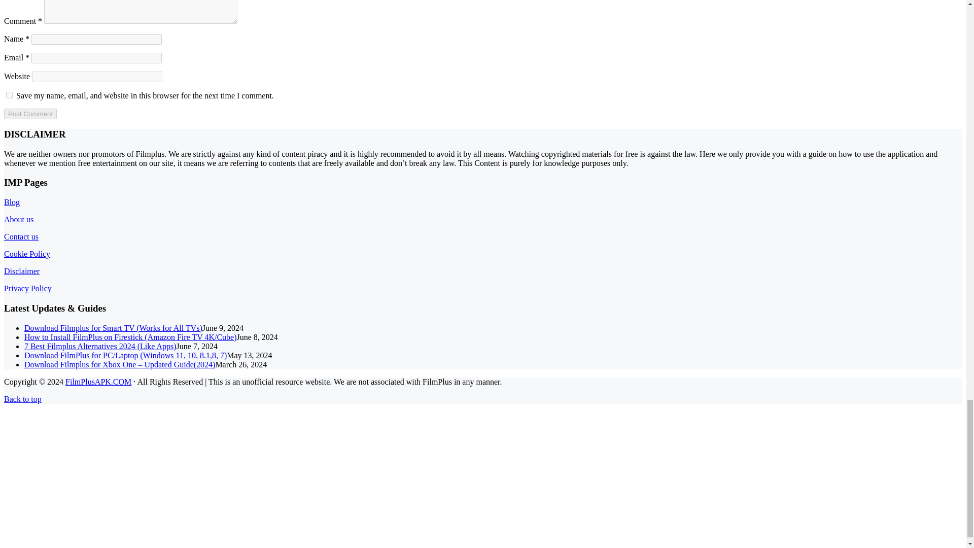 This screenshot has width=974, height=548. What do you see at coordinates (27, 288) in the screenshot?
I see `Privacy Policy` at bounding box center [27, 288].